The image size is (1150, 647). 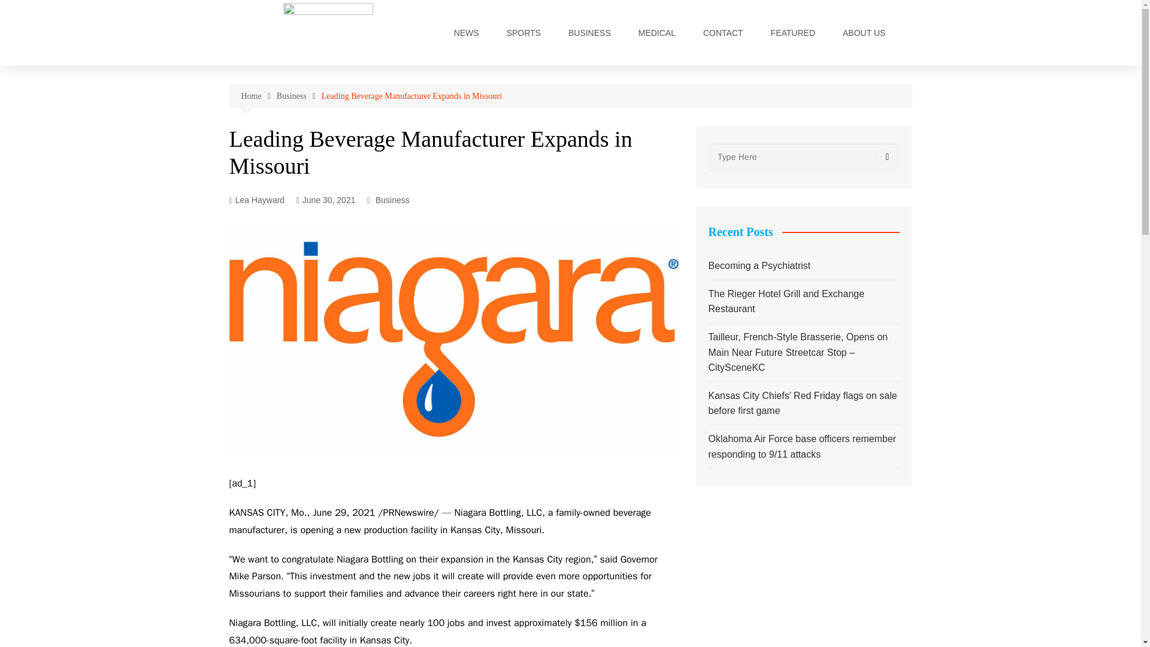 What do you see at coordinates (723, 32) in the screenshot?
I see `CONTACT` at bounding box center [723, 32].